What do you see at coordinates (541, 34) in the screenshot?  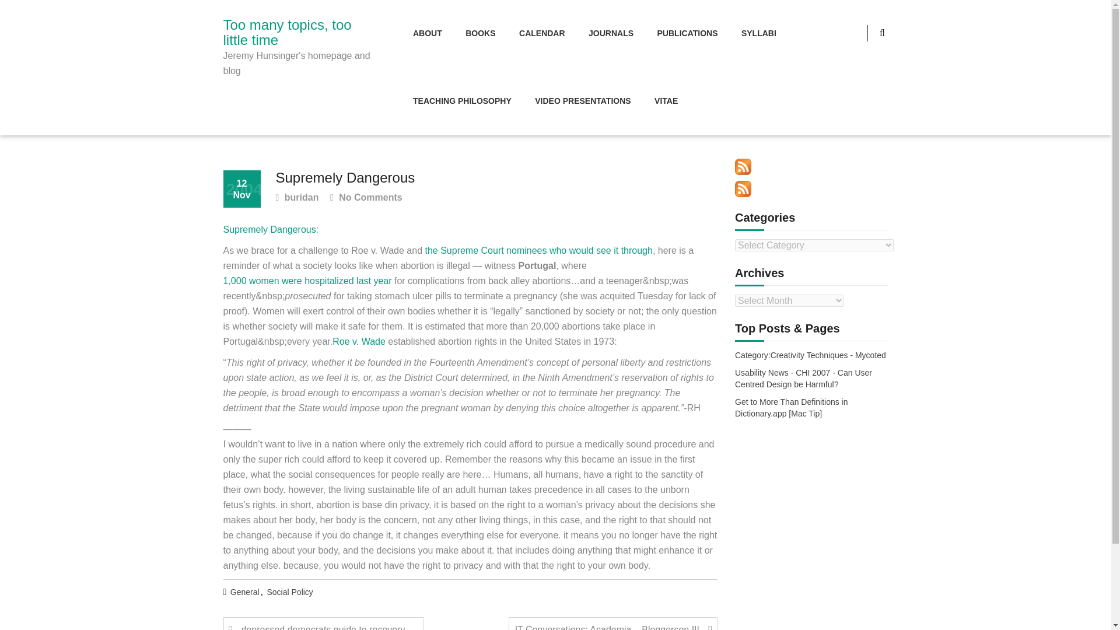 I see `CALENDAR` at bounding box center [541, 34].